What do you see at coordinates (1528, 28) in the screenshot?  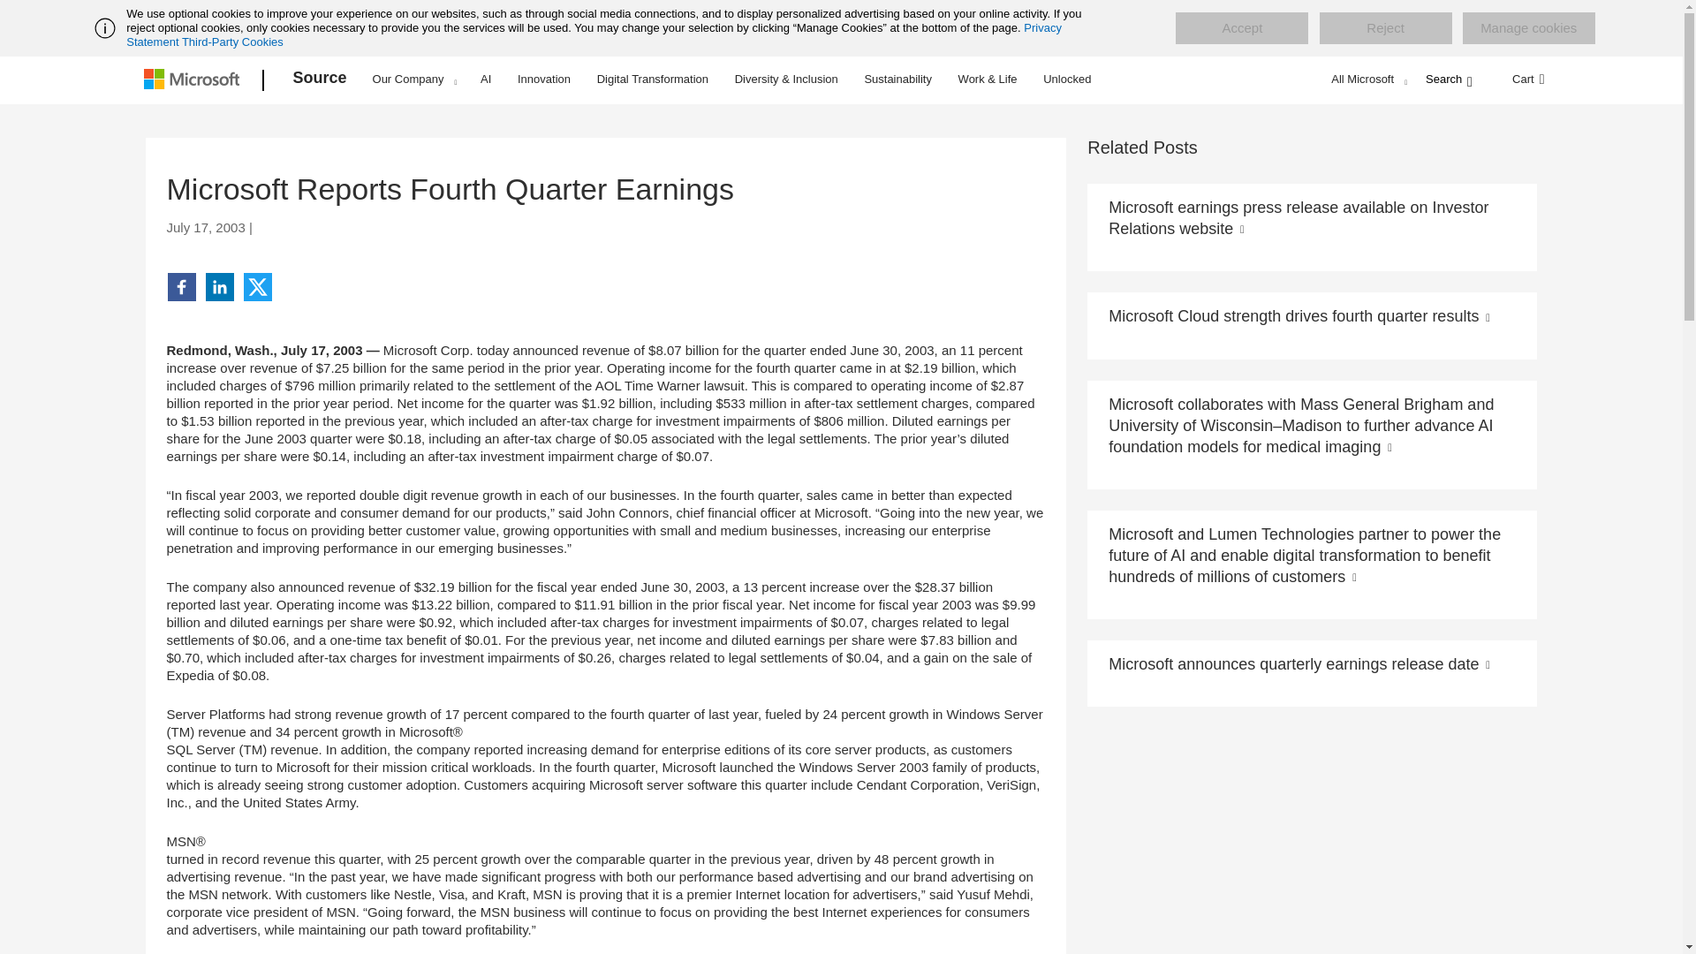 I see `Manage cookies` at bounding box center [1528, 28].